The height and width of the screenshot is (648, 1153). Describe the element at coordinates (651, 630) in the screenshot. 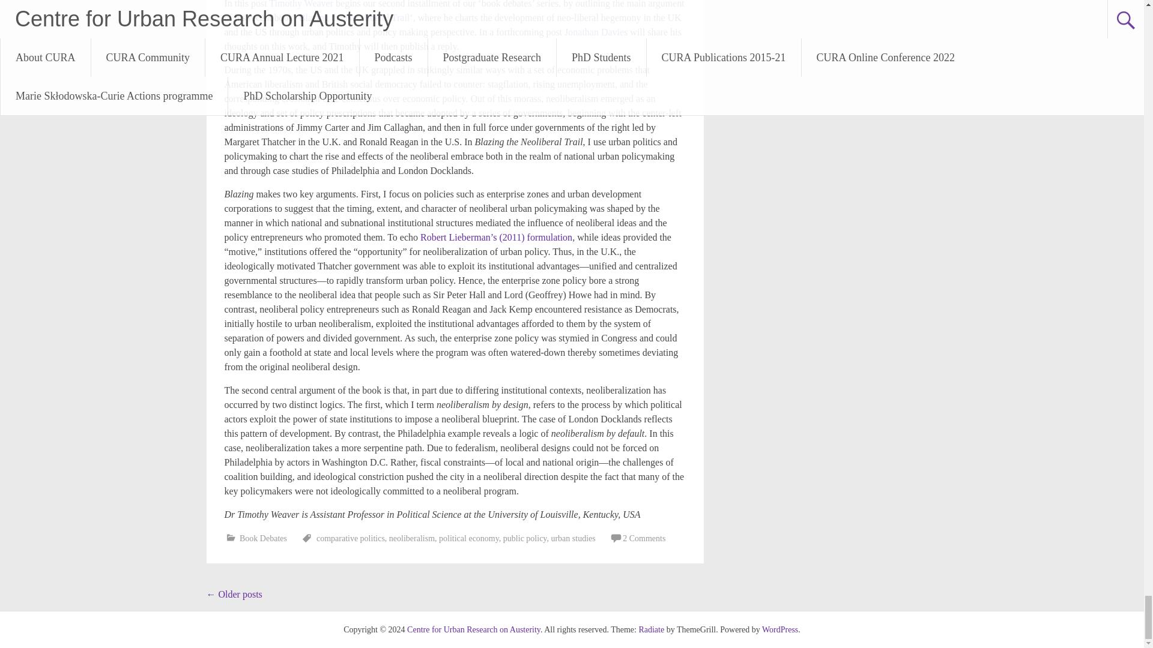

I see `Radiate` at that location.